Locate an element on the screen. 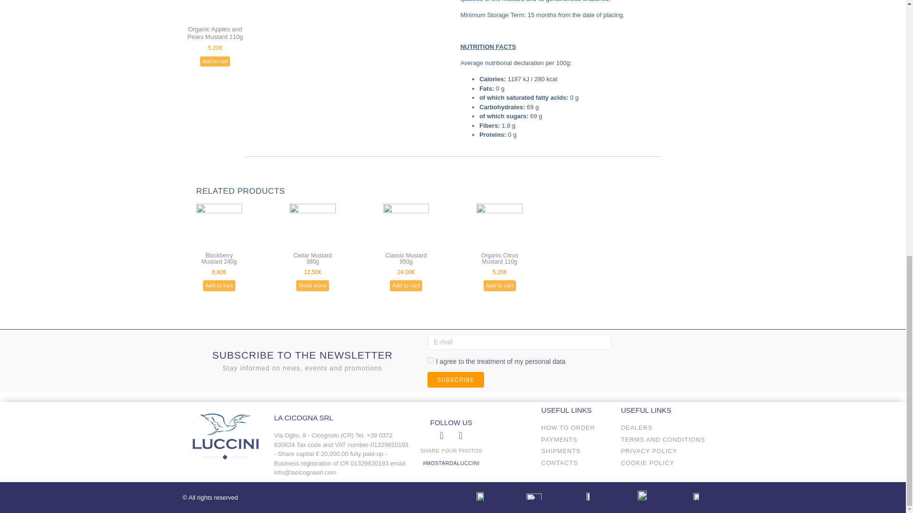 Image resolution: width=913 pixels, height=513 pixels. Add to cart is located at coordinates (219, 285).